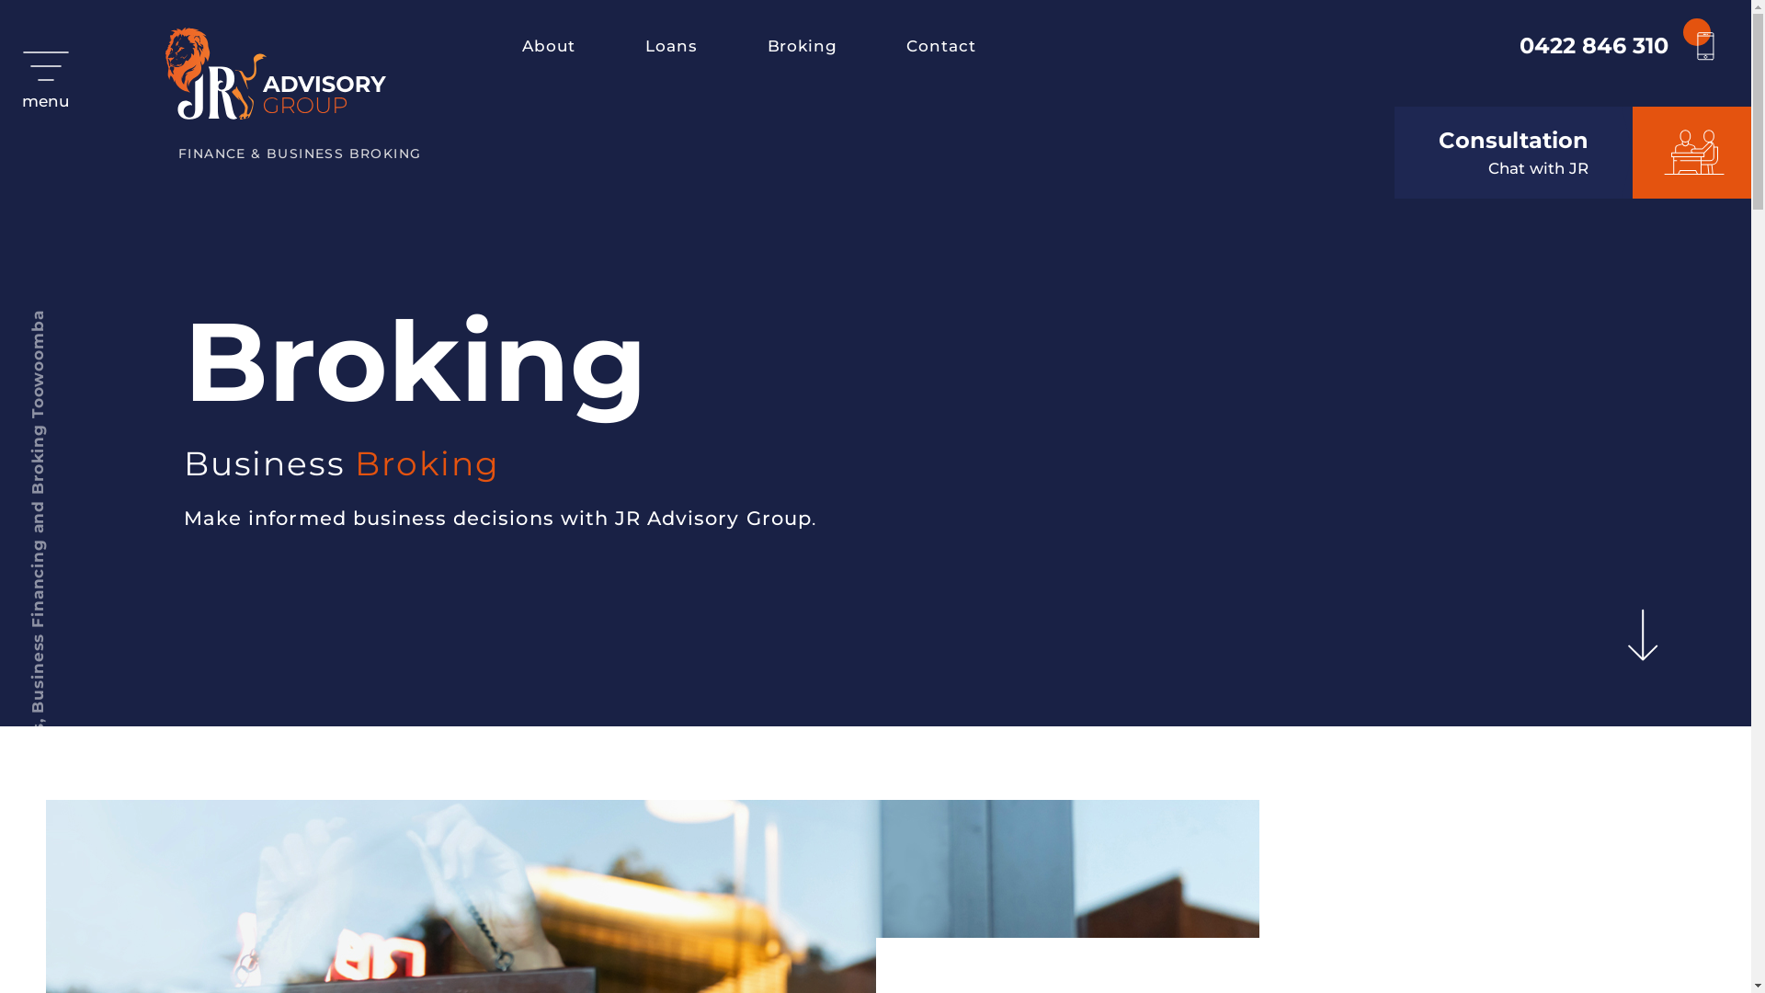 The width and height of the screenshot is (1765, 993). What do you see at coordinates (549, 46) in the screenshot?
I see `About` at bounding box center [549, 46].